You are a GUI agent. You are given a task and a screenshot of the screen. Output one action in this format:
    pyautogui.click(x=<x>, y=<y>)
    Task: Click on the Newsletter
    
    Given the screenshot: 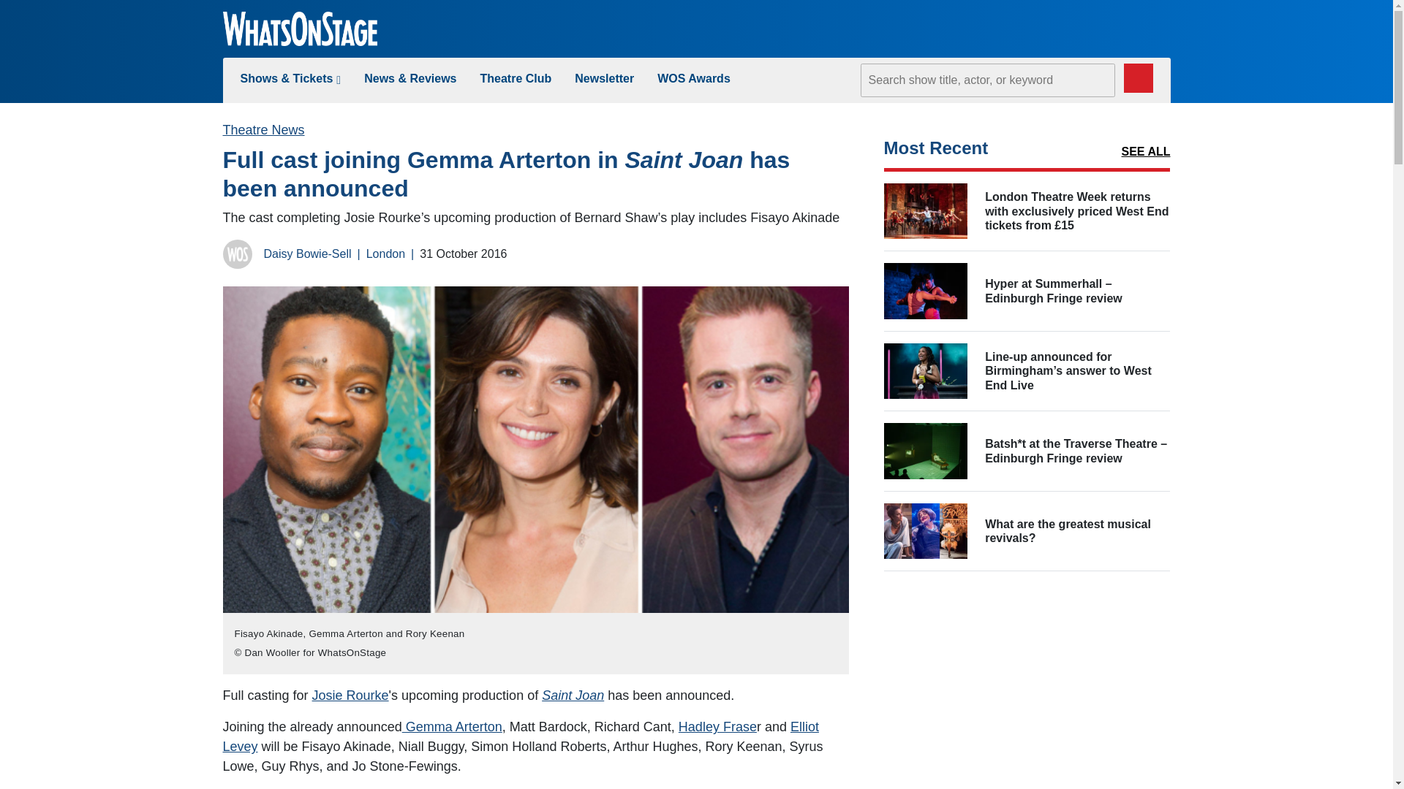 What is the action you would take?
    pyautogui.click(x=604, y=78)
    